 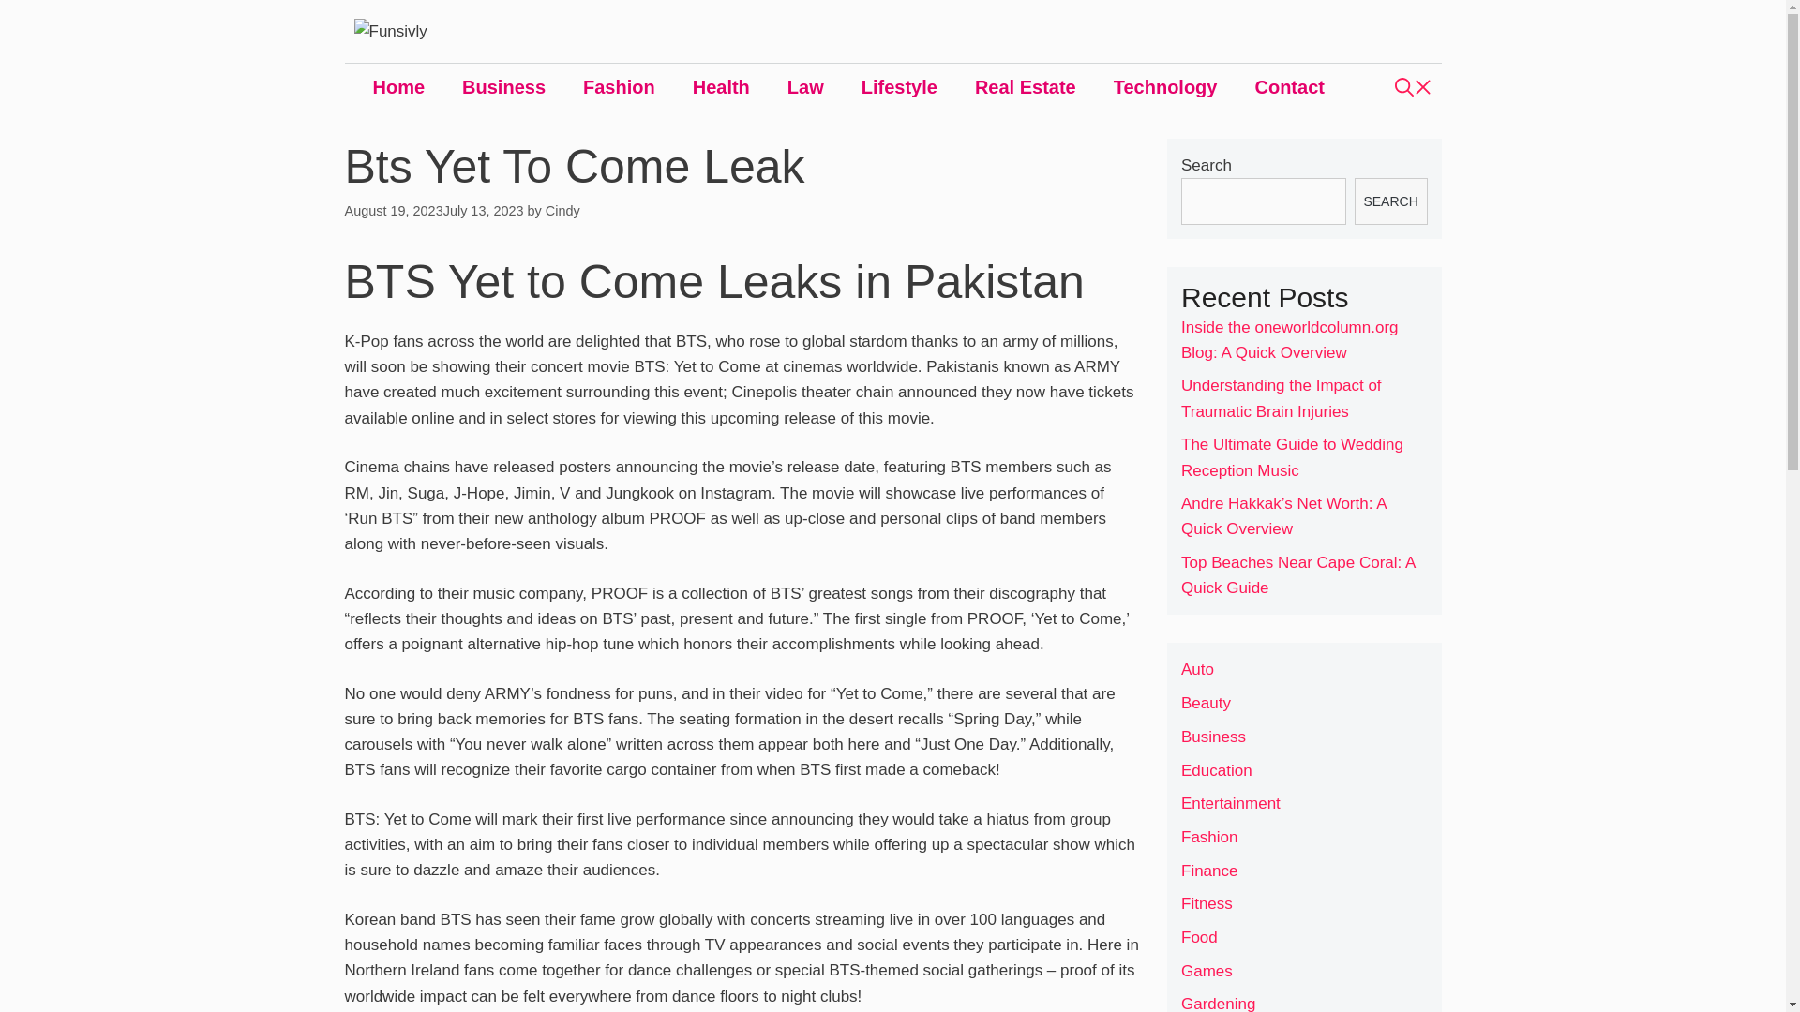 I want to click on Technology, so click(x=1165, y=86).